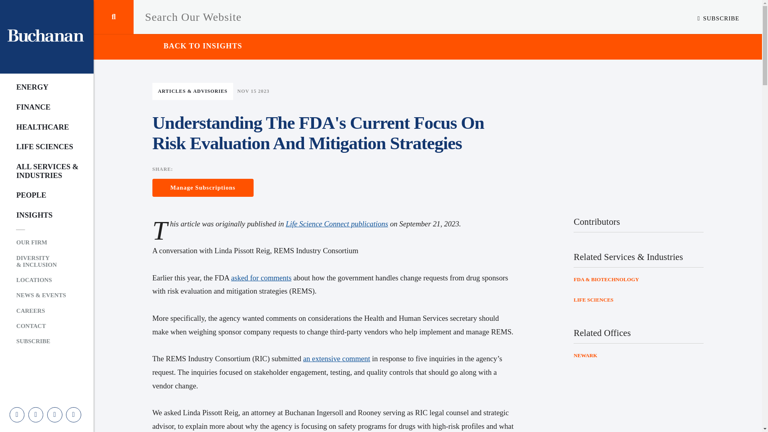  What do you see at coordinates (114, 17) in the screenshot?
I see `Search` at bounding box center [114, 17].